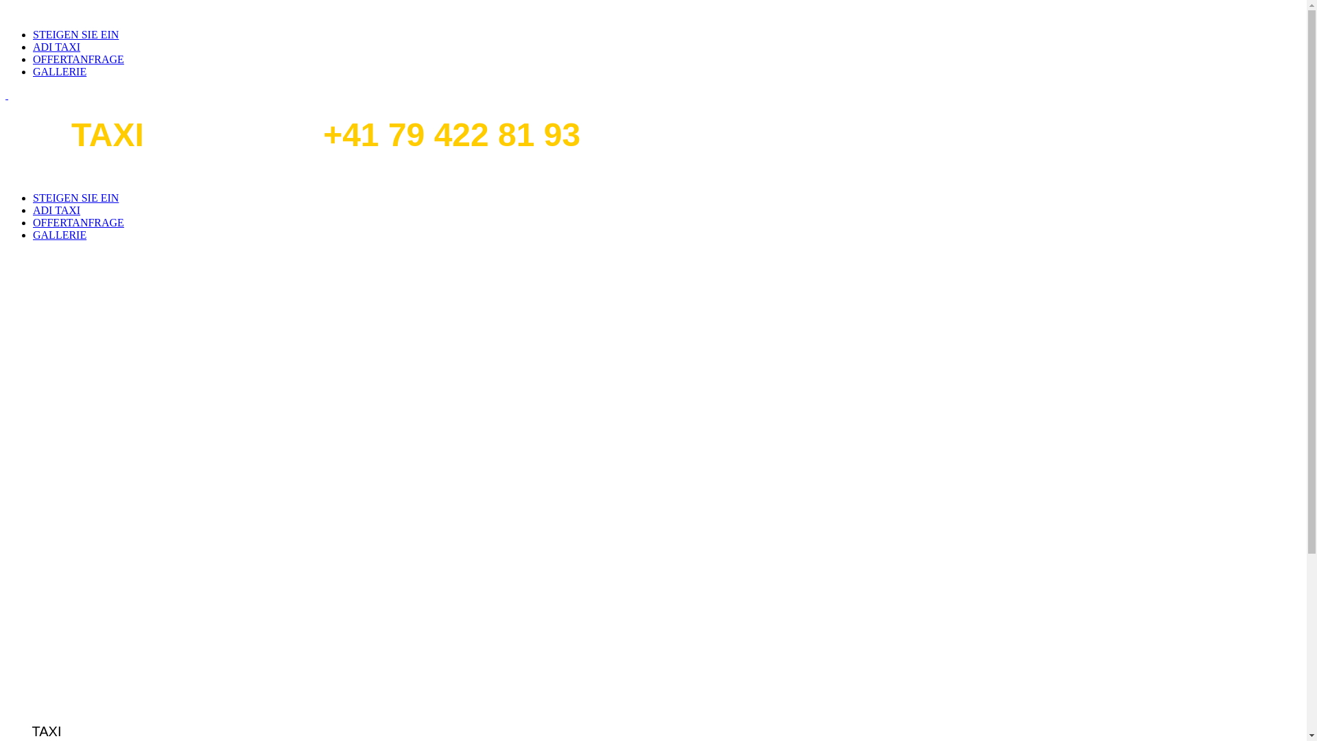 Image resolution: width=1317 pixels, height=741 pixels. Describe the element at coordinates (7, 95) in the screenshot. I see ` ` at that location.